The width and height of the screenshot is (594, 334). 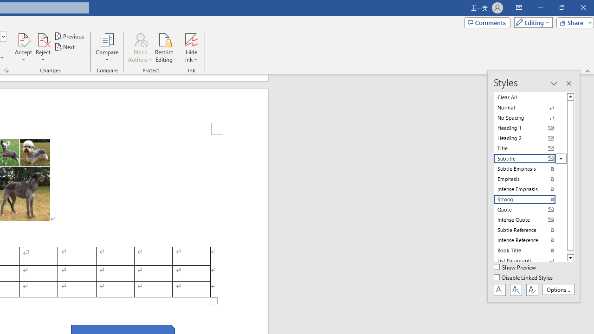 What do you see at coordinates (191, 47) in the screenshot?
I see `Hide Ink` at bounding box center [191, 47].